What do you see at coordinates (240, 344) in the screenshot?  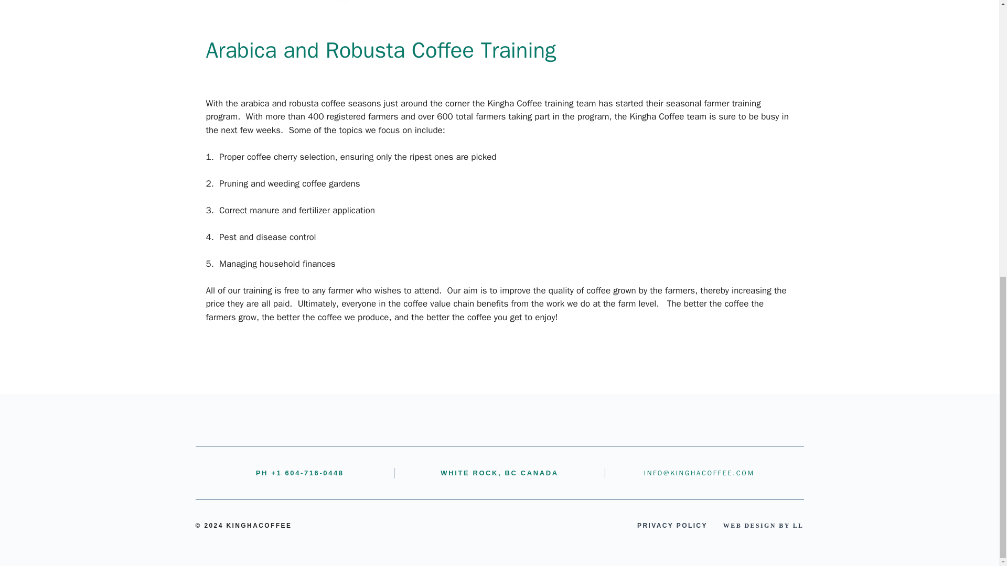 I see `coffee buying` at bounding box center [240, 344].